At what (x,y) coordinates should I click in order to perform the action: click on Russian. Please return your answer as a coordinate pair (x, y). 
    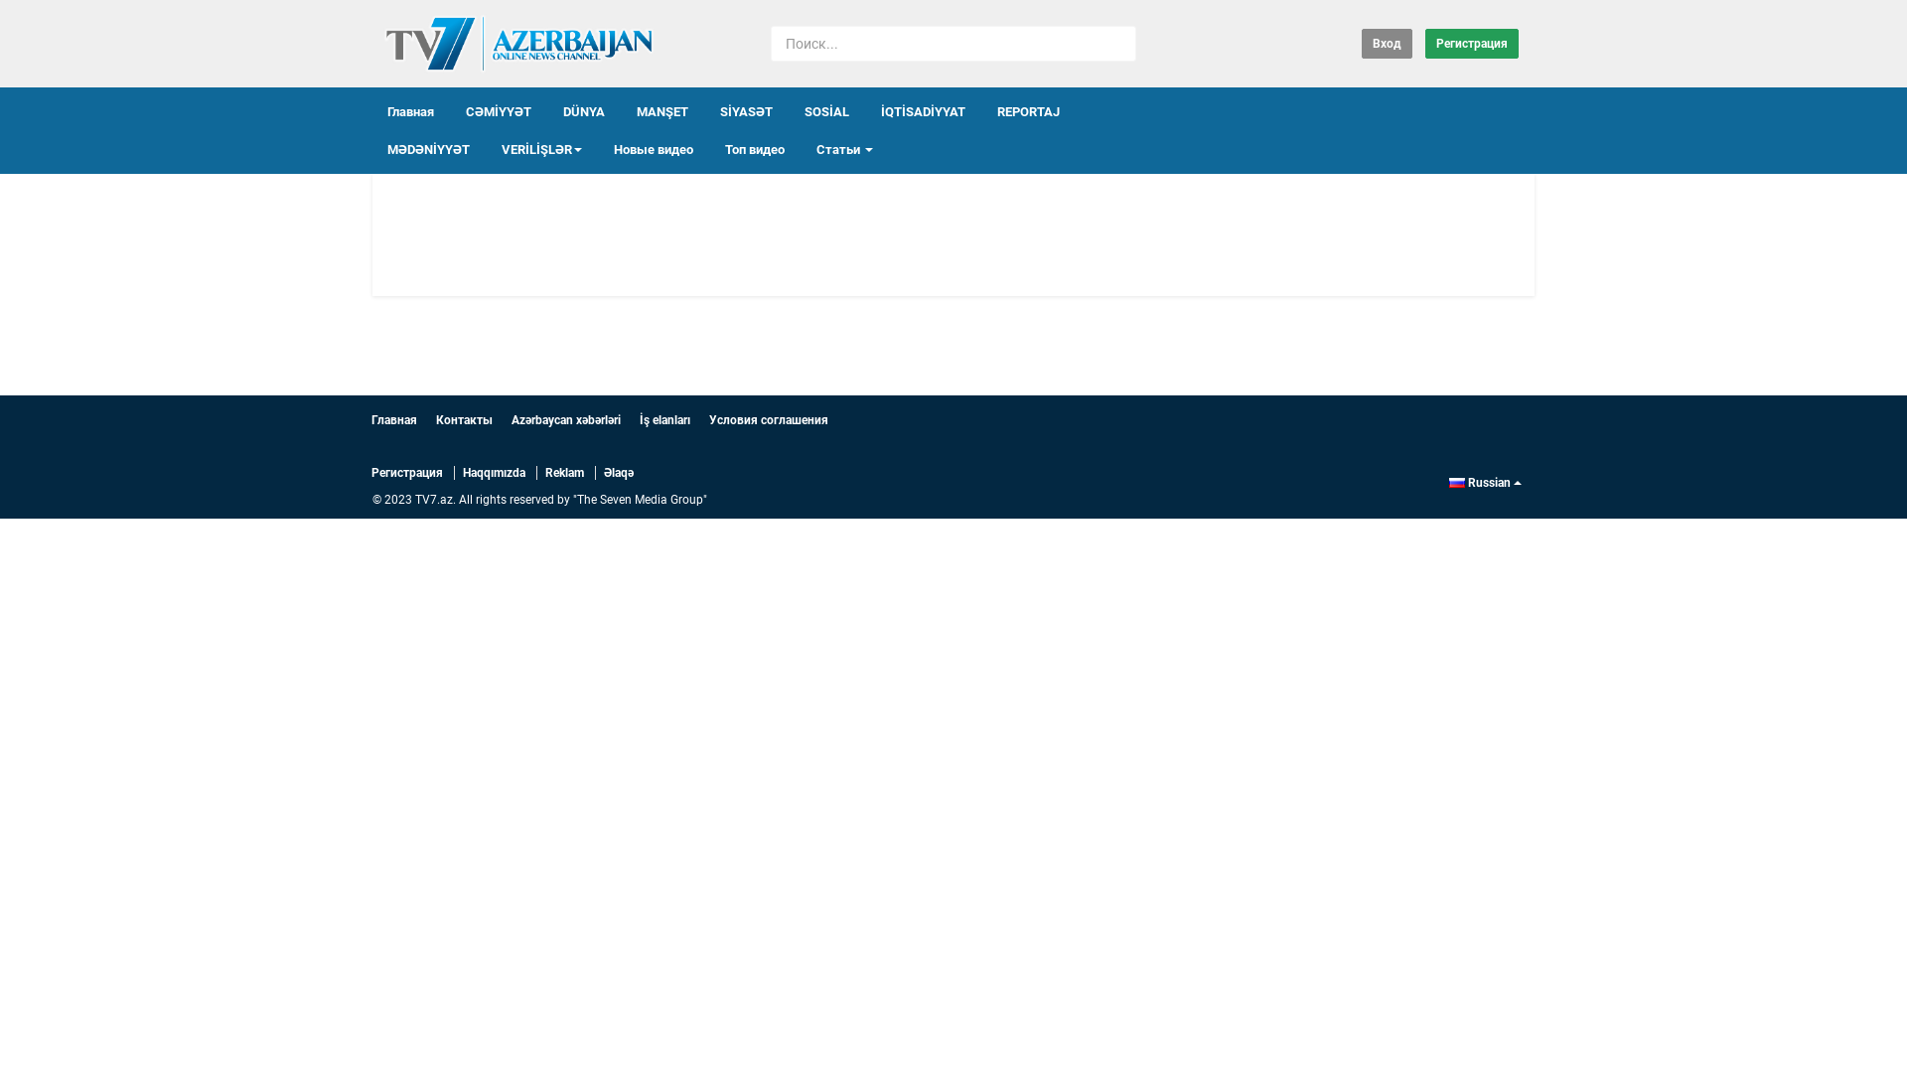
    Looking at the image, I should click on (1457, 483).